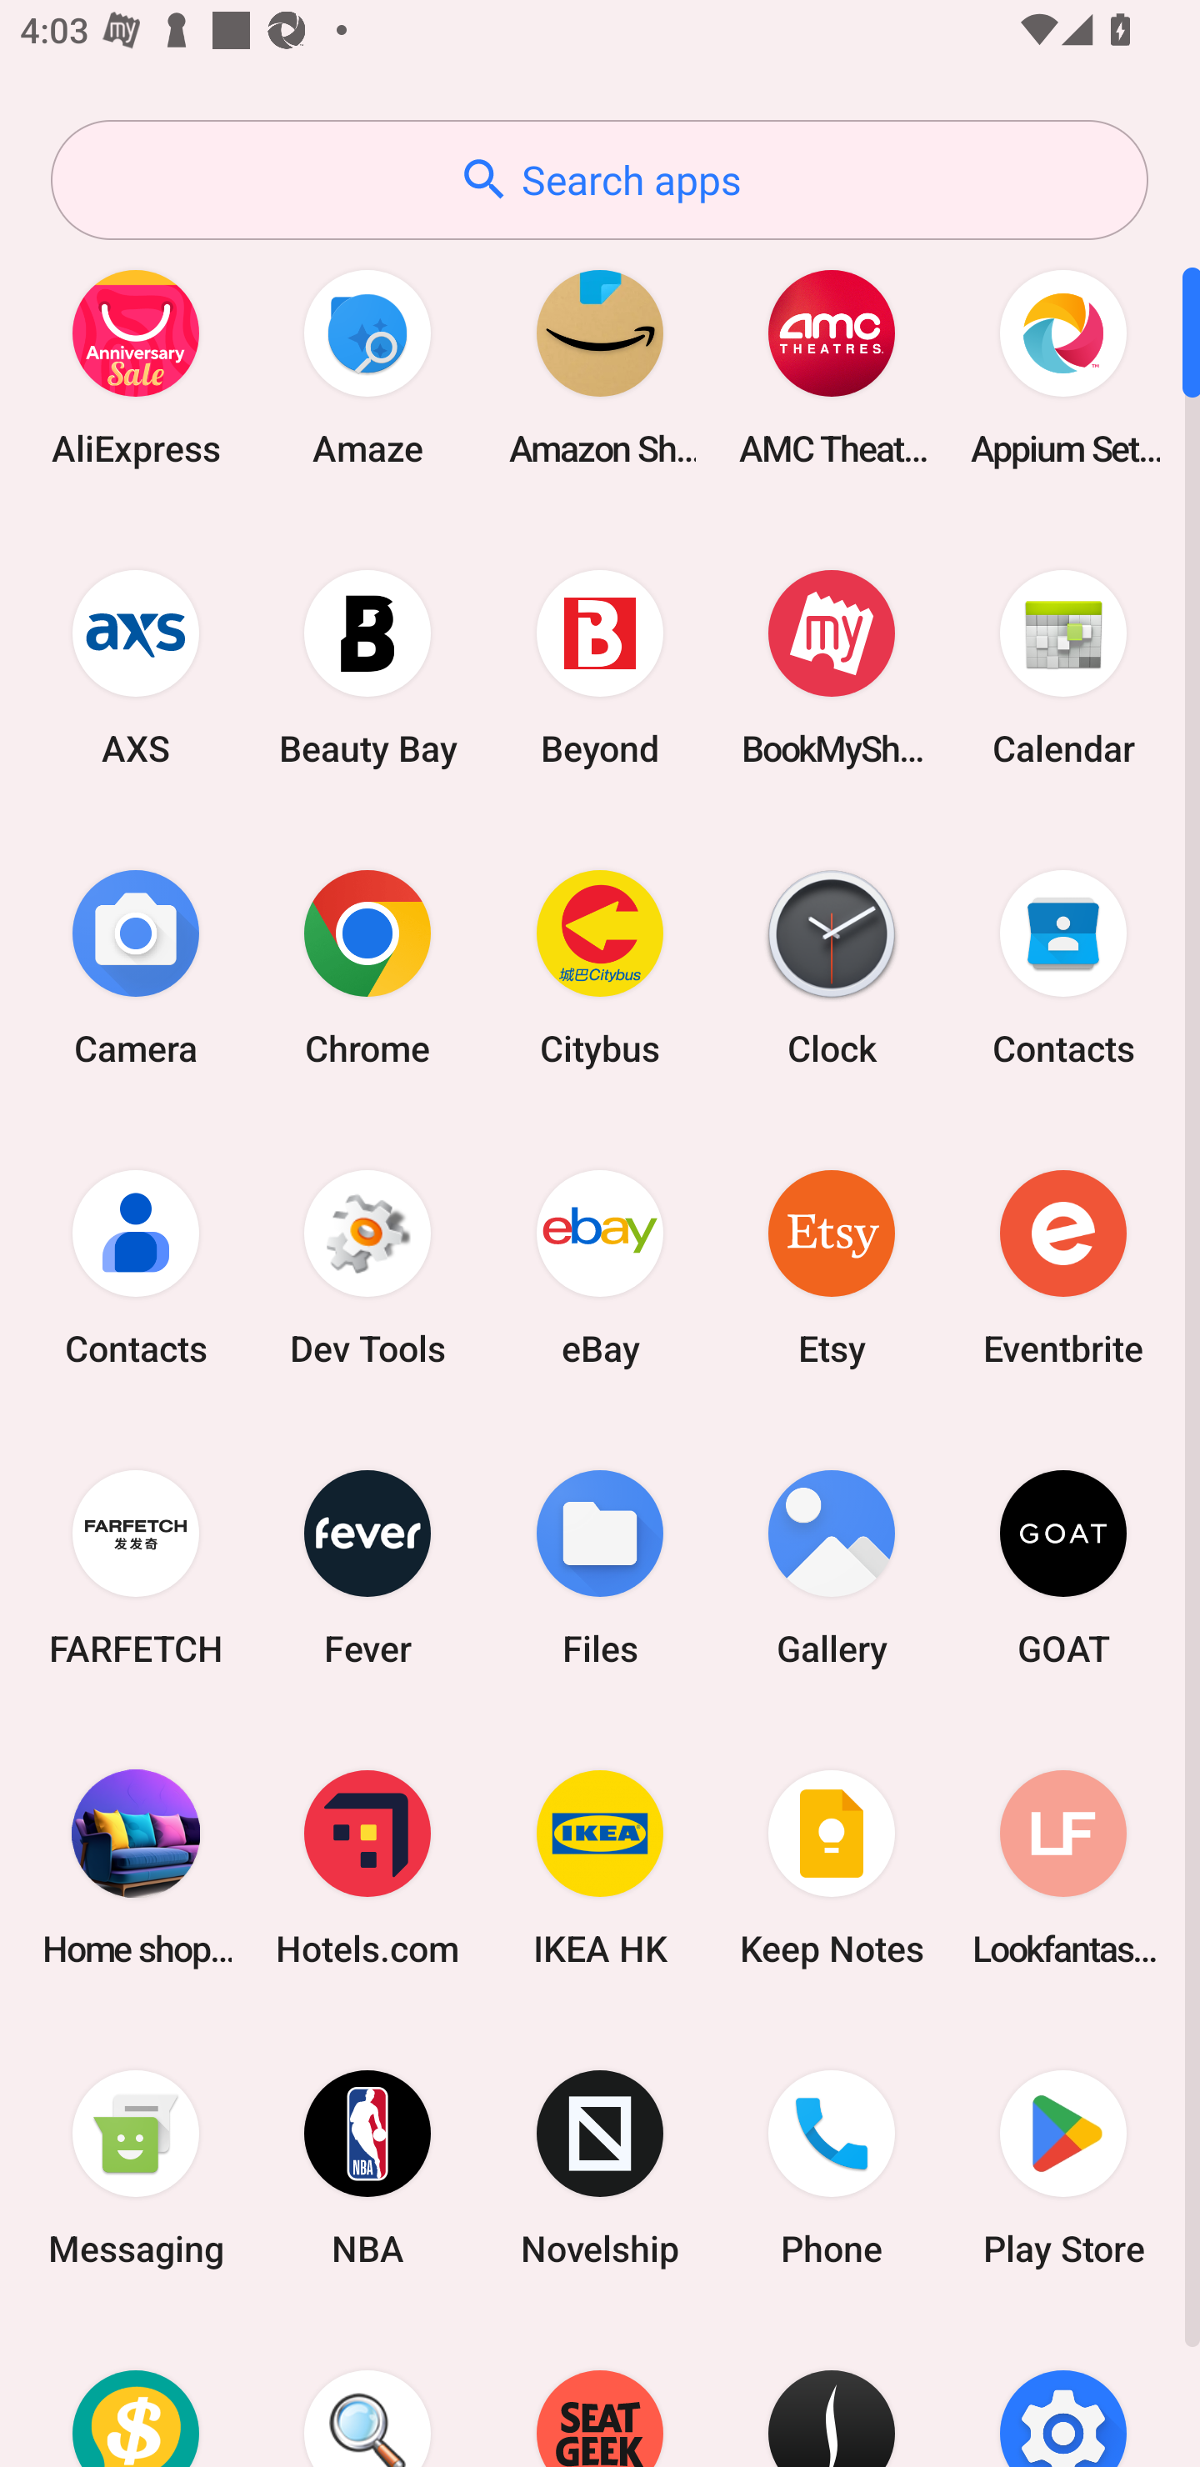  I want to click on Fever, so click(367, 1567).